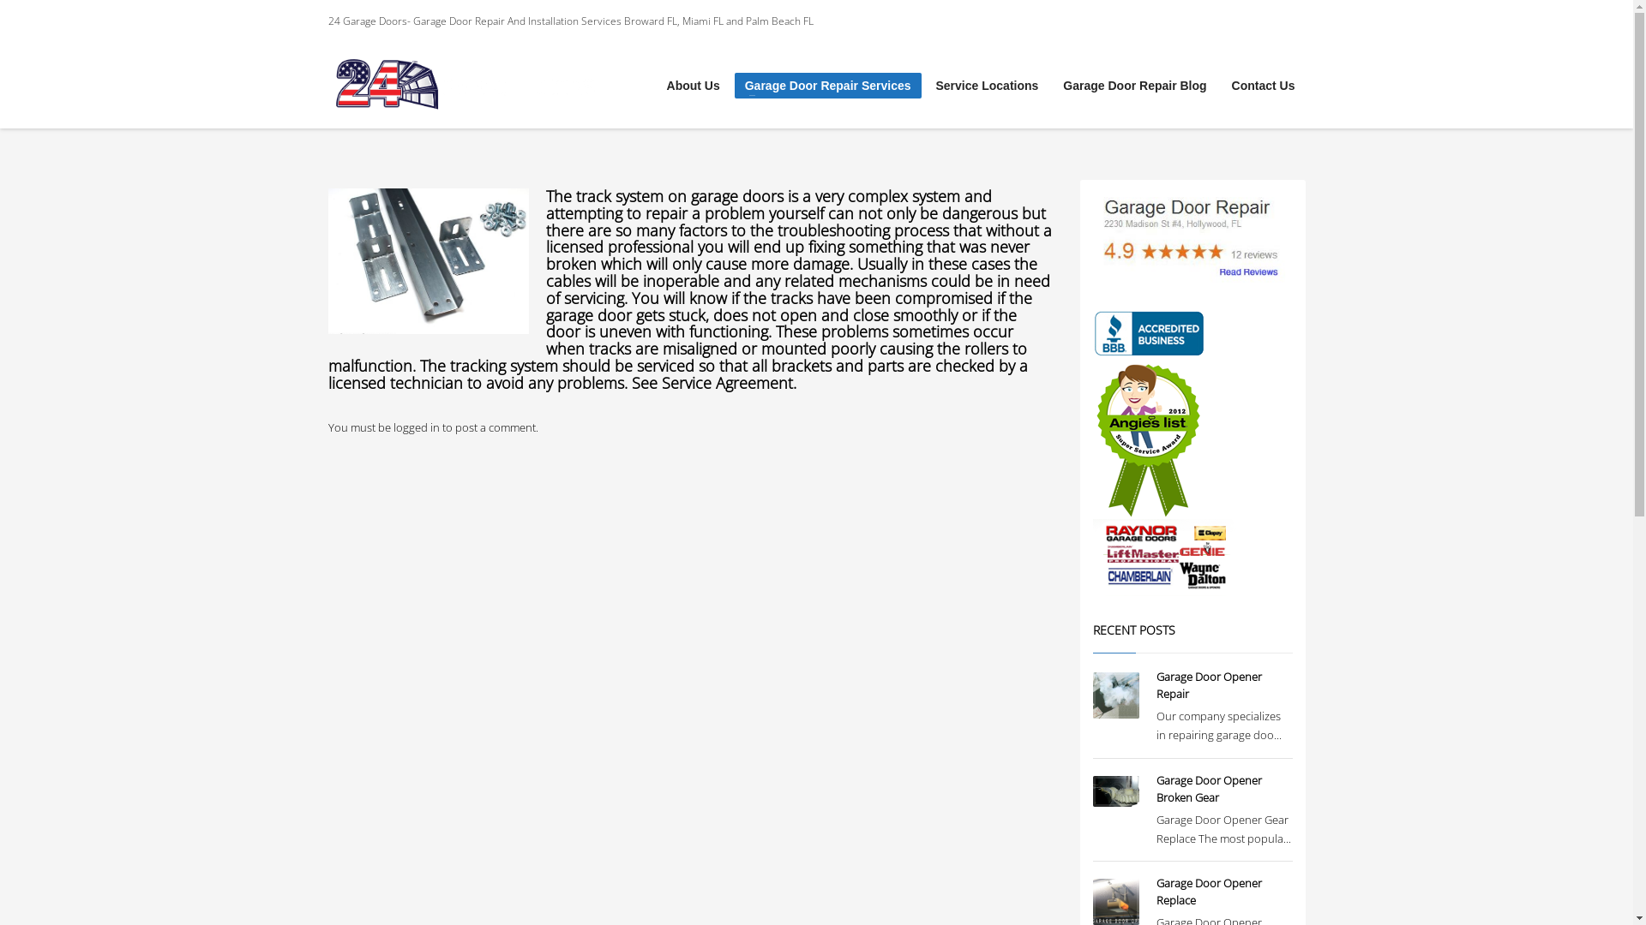  What do you see at coordinates (1209, 685) in the screenshot?
I see `Garage Door Opener Repair` at bounding box center [1209, 685].